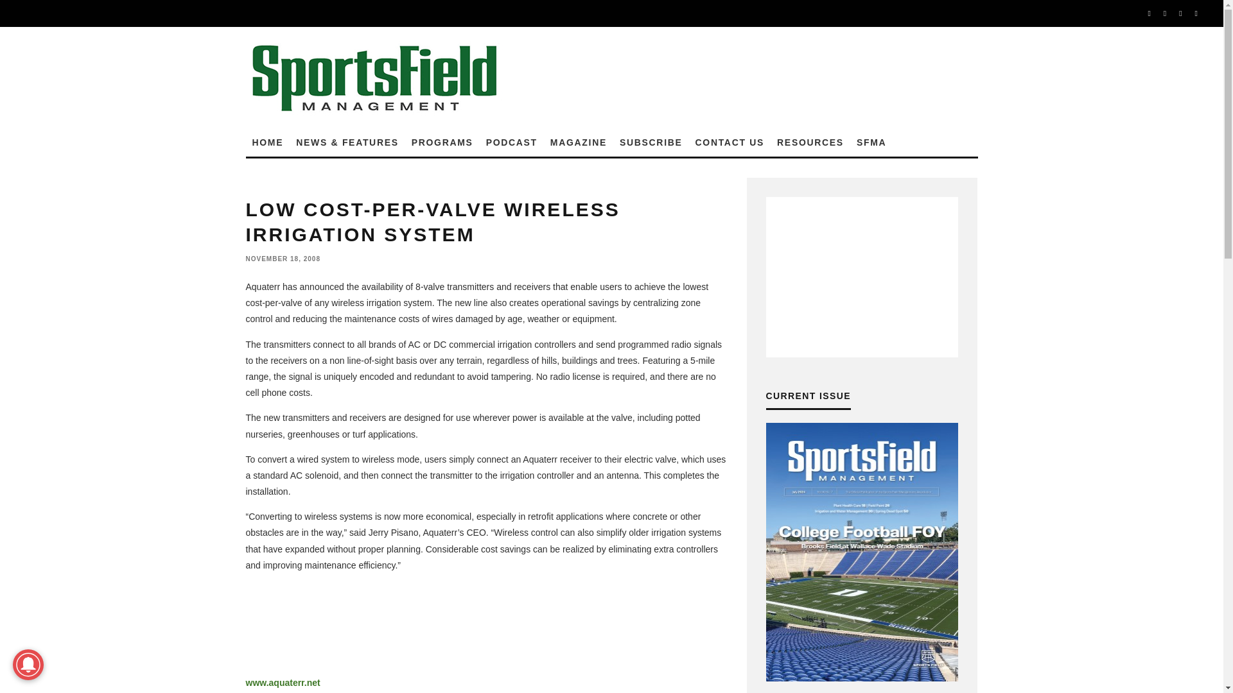 Image resolution: width=1233 pixels, height=693 pixels. What do you see at coordinates (511, 142) in the screenshot?
I see `PODCAST` at bounding box center [511, 142].